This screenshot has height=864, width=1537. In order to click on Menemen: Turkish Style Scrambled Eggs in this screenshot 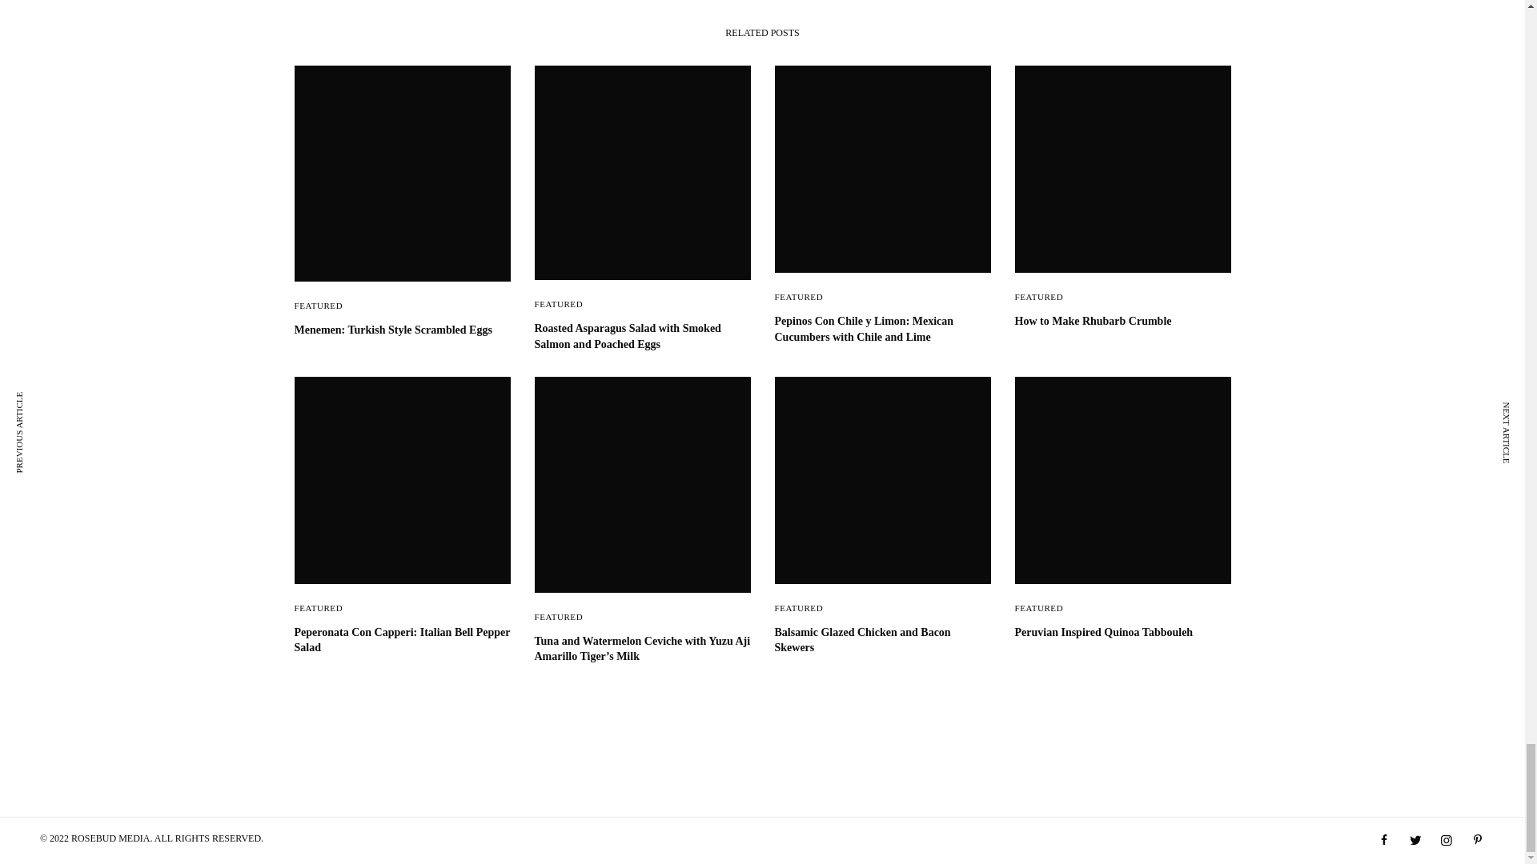, I will do `click(402, 330)`.